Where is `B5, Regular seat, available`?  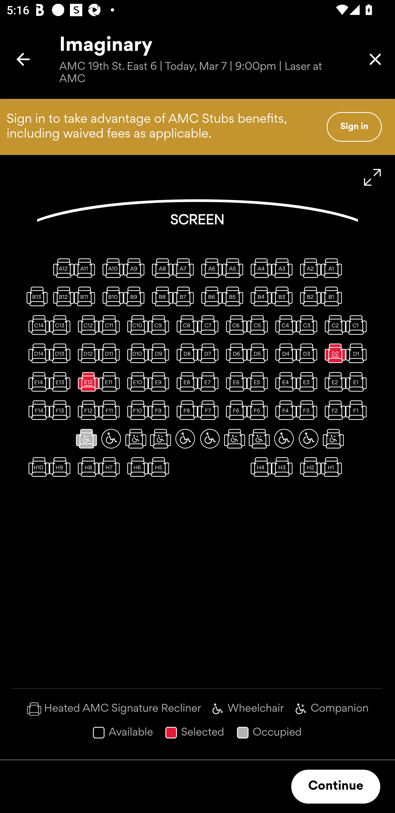
B5, Regular seat, available is located at coordinates (234, 296).